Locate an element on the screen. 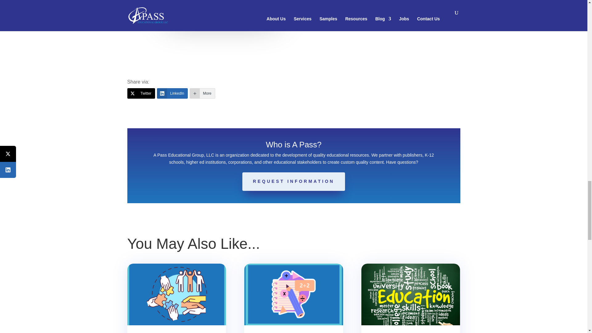 The height and width of the screenshot is (333, 592). Twitter is located at coordinates (141, 93).